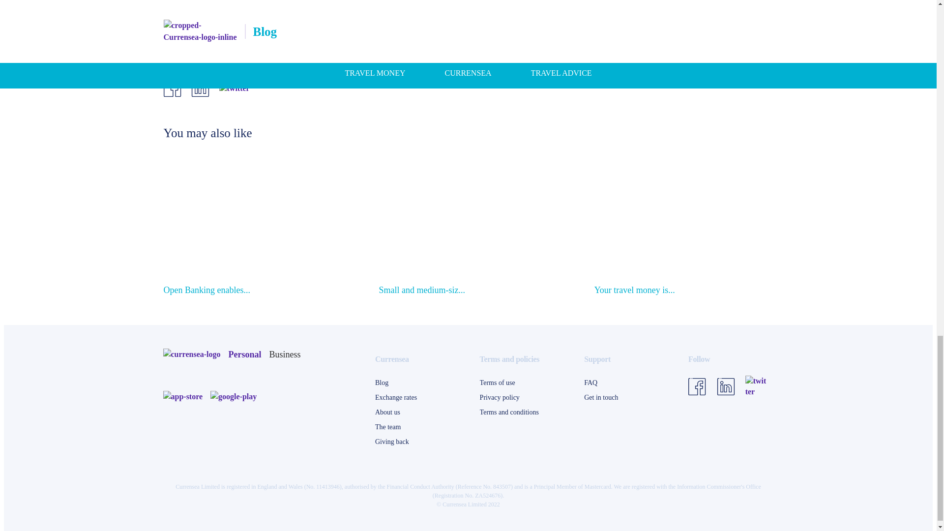  What do you see at coordinates (634, 290) in the screenshot?
I see `Your travel money is...` at bounding box center [634, 290].